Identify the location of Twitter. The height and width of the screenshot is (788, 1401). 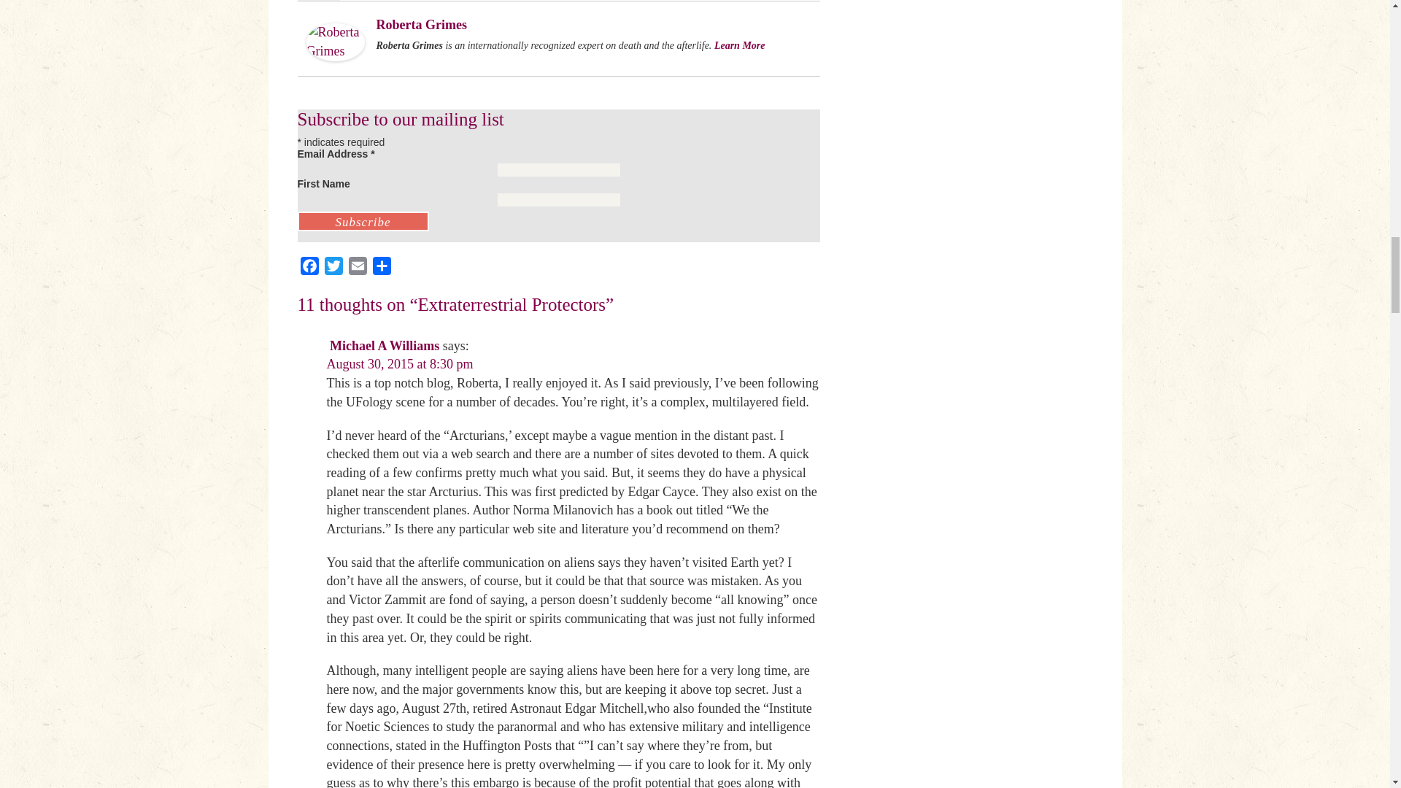
(333, 269).